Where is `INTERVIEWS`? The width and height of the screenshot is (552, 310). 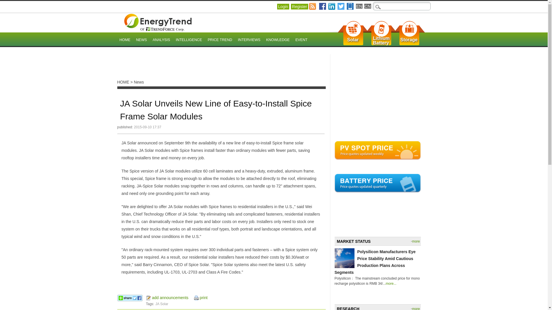
INTERVIEWS is located at coordinates (249, 40).